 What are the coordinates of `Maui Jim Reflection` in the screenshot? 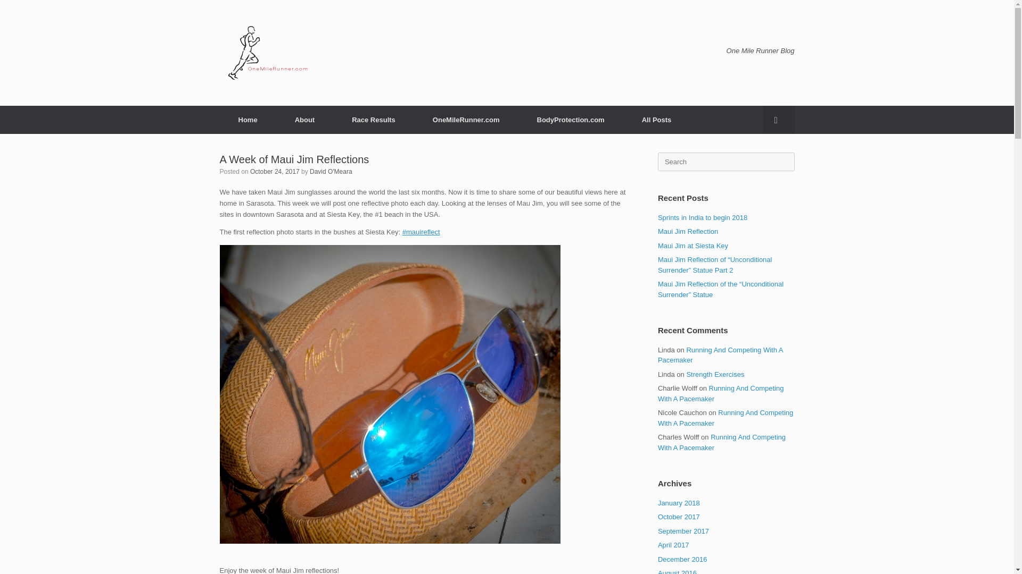 It's located at (688, 231).